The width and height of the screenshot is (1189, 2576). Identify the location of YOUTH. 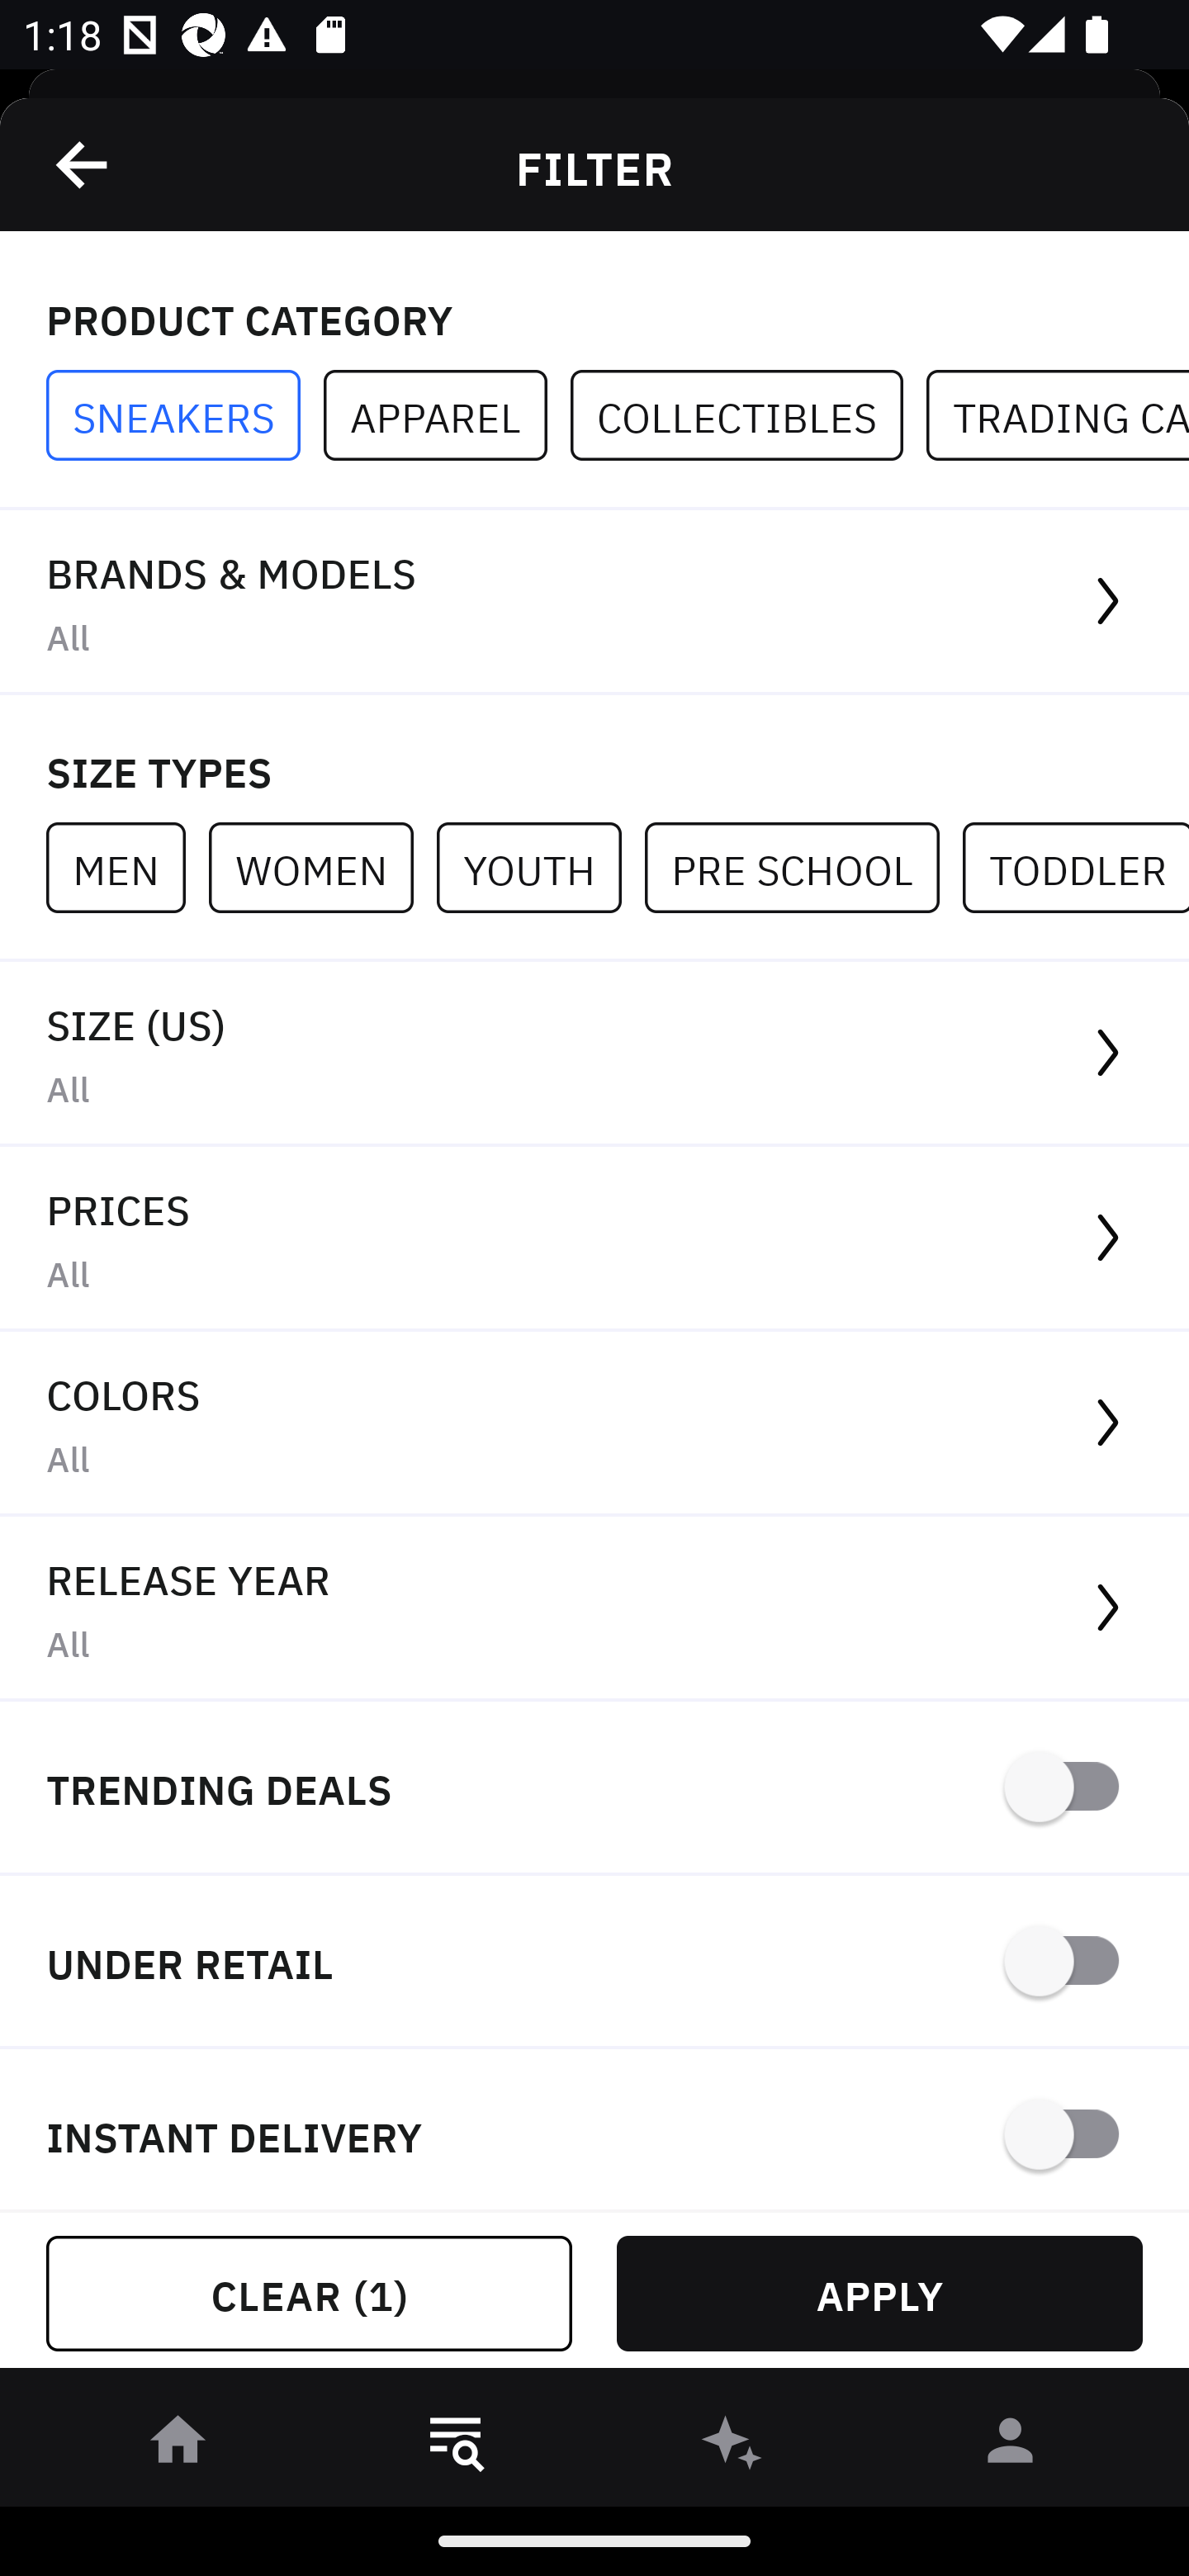
(540, 867).